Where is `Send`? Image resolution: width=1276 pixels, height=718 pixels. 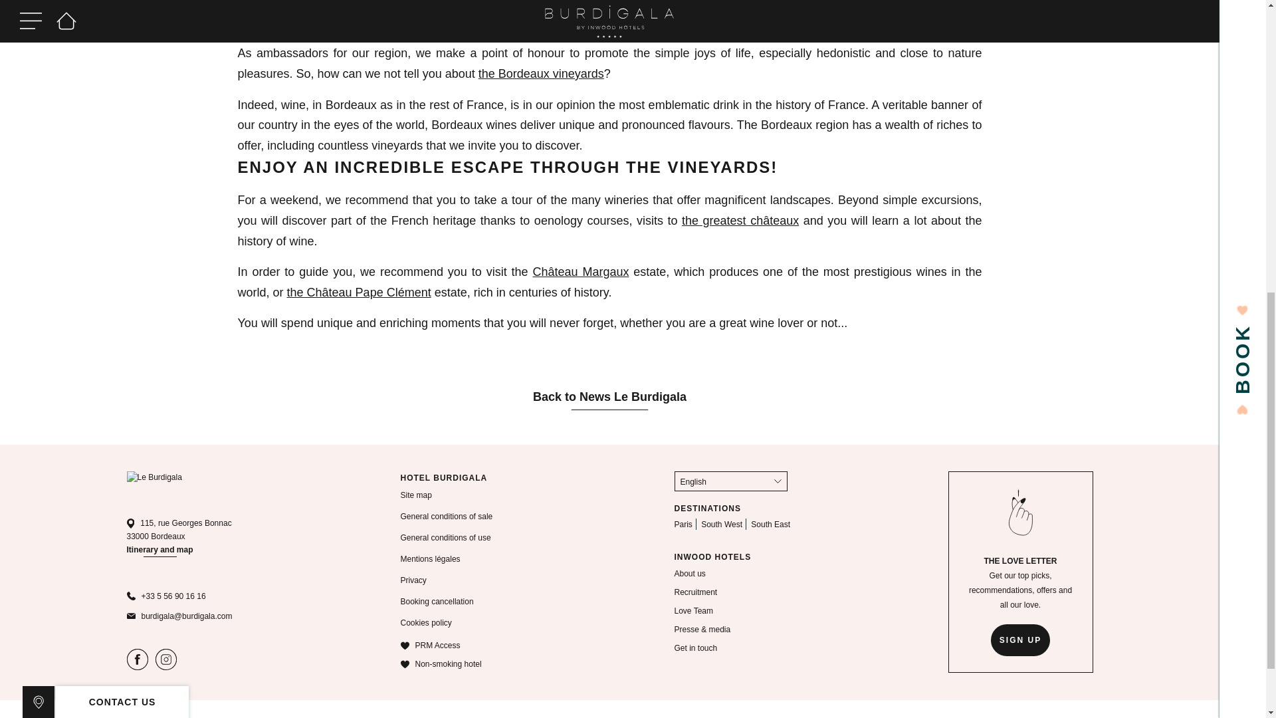
Send is located at coordinates (122, 523).